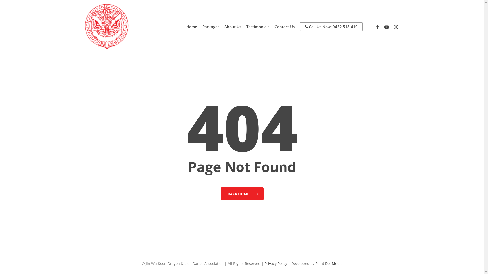  Describe the element at coordinates (276, 263) in the screenshot. I see `Privacy Policy` at that location.